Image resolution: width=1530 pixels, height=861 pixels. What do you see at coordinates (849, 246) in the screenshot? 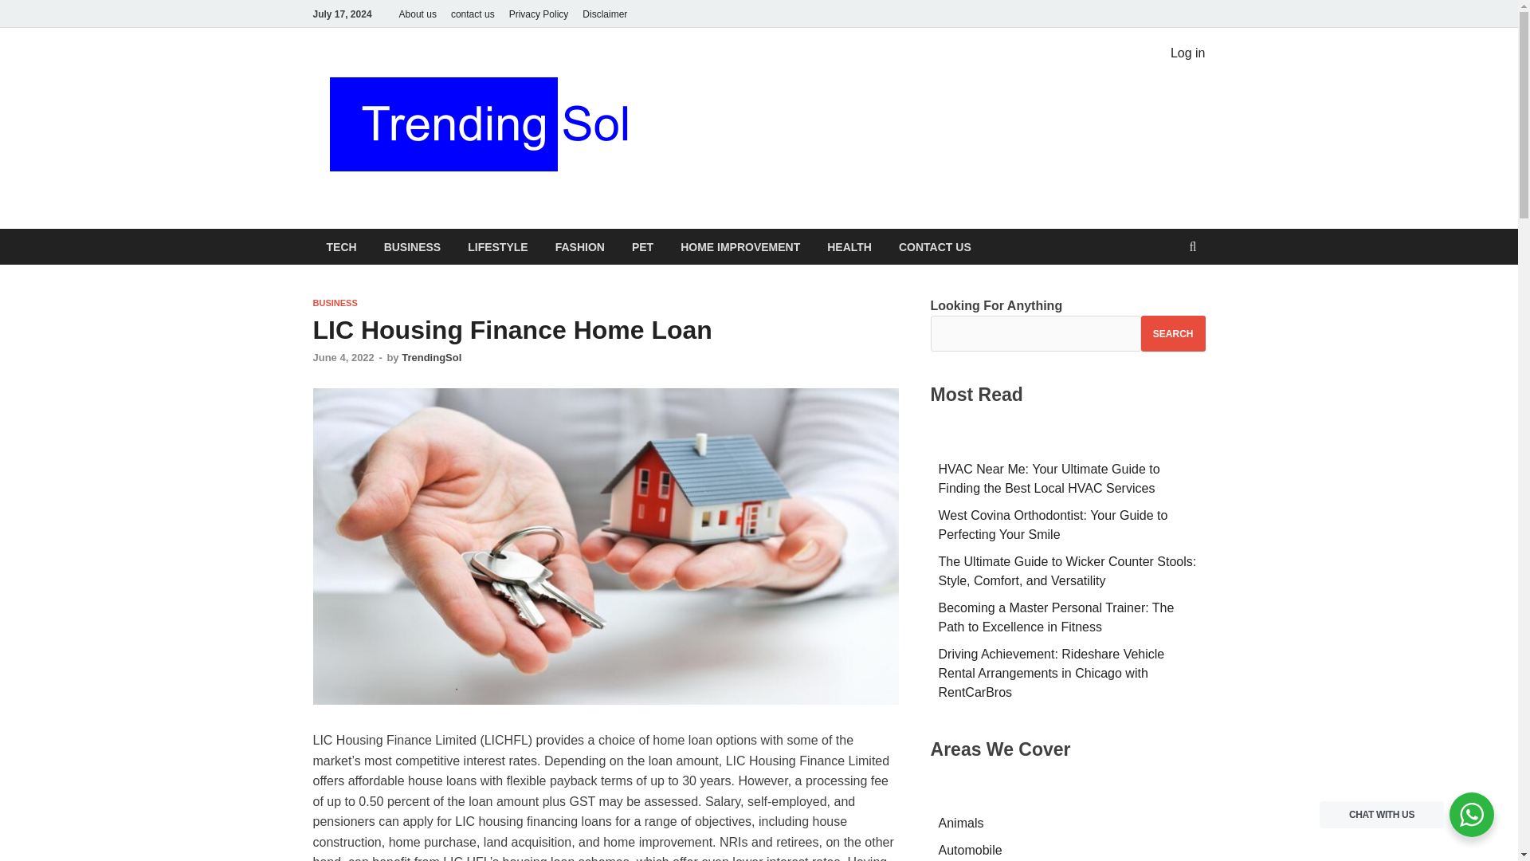
I see `HEALTH` at bounding box center [849, 246].